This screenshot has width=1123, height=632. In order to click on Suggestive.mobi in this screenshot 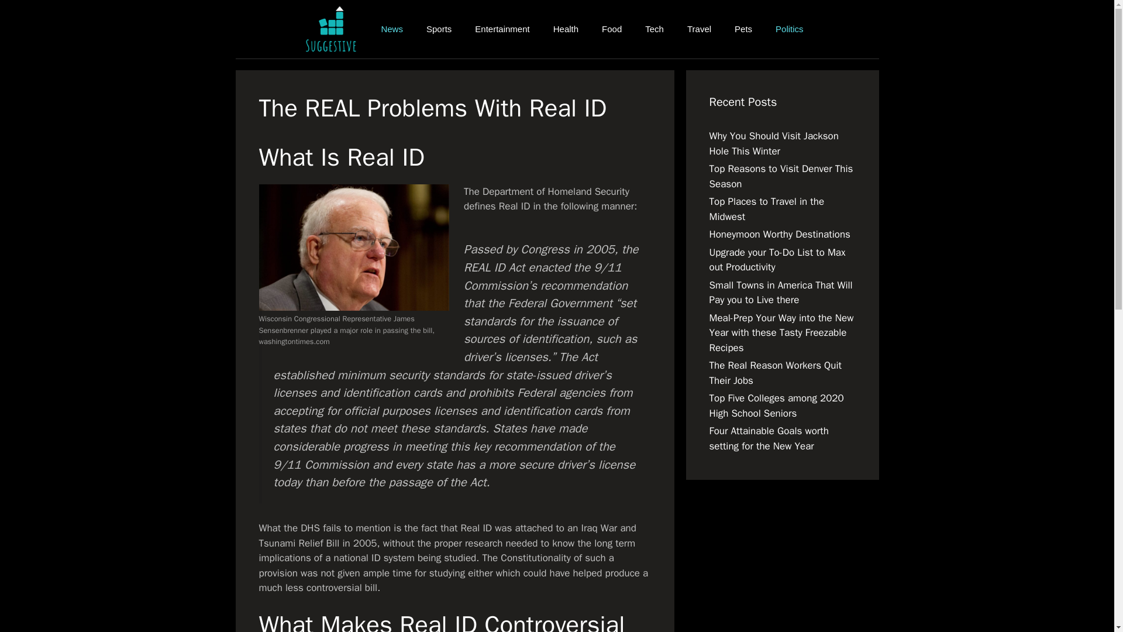, I will do `click(333, 29)`.